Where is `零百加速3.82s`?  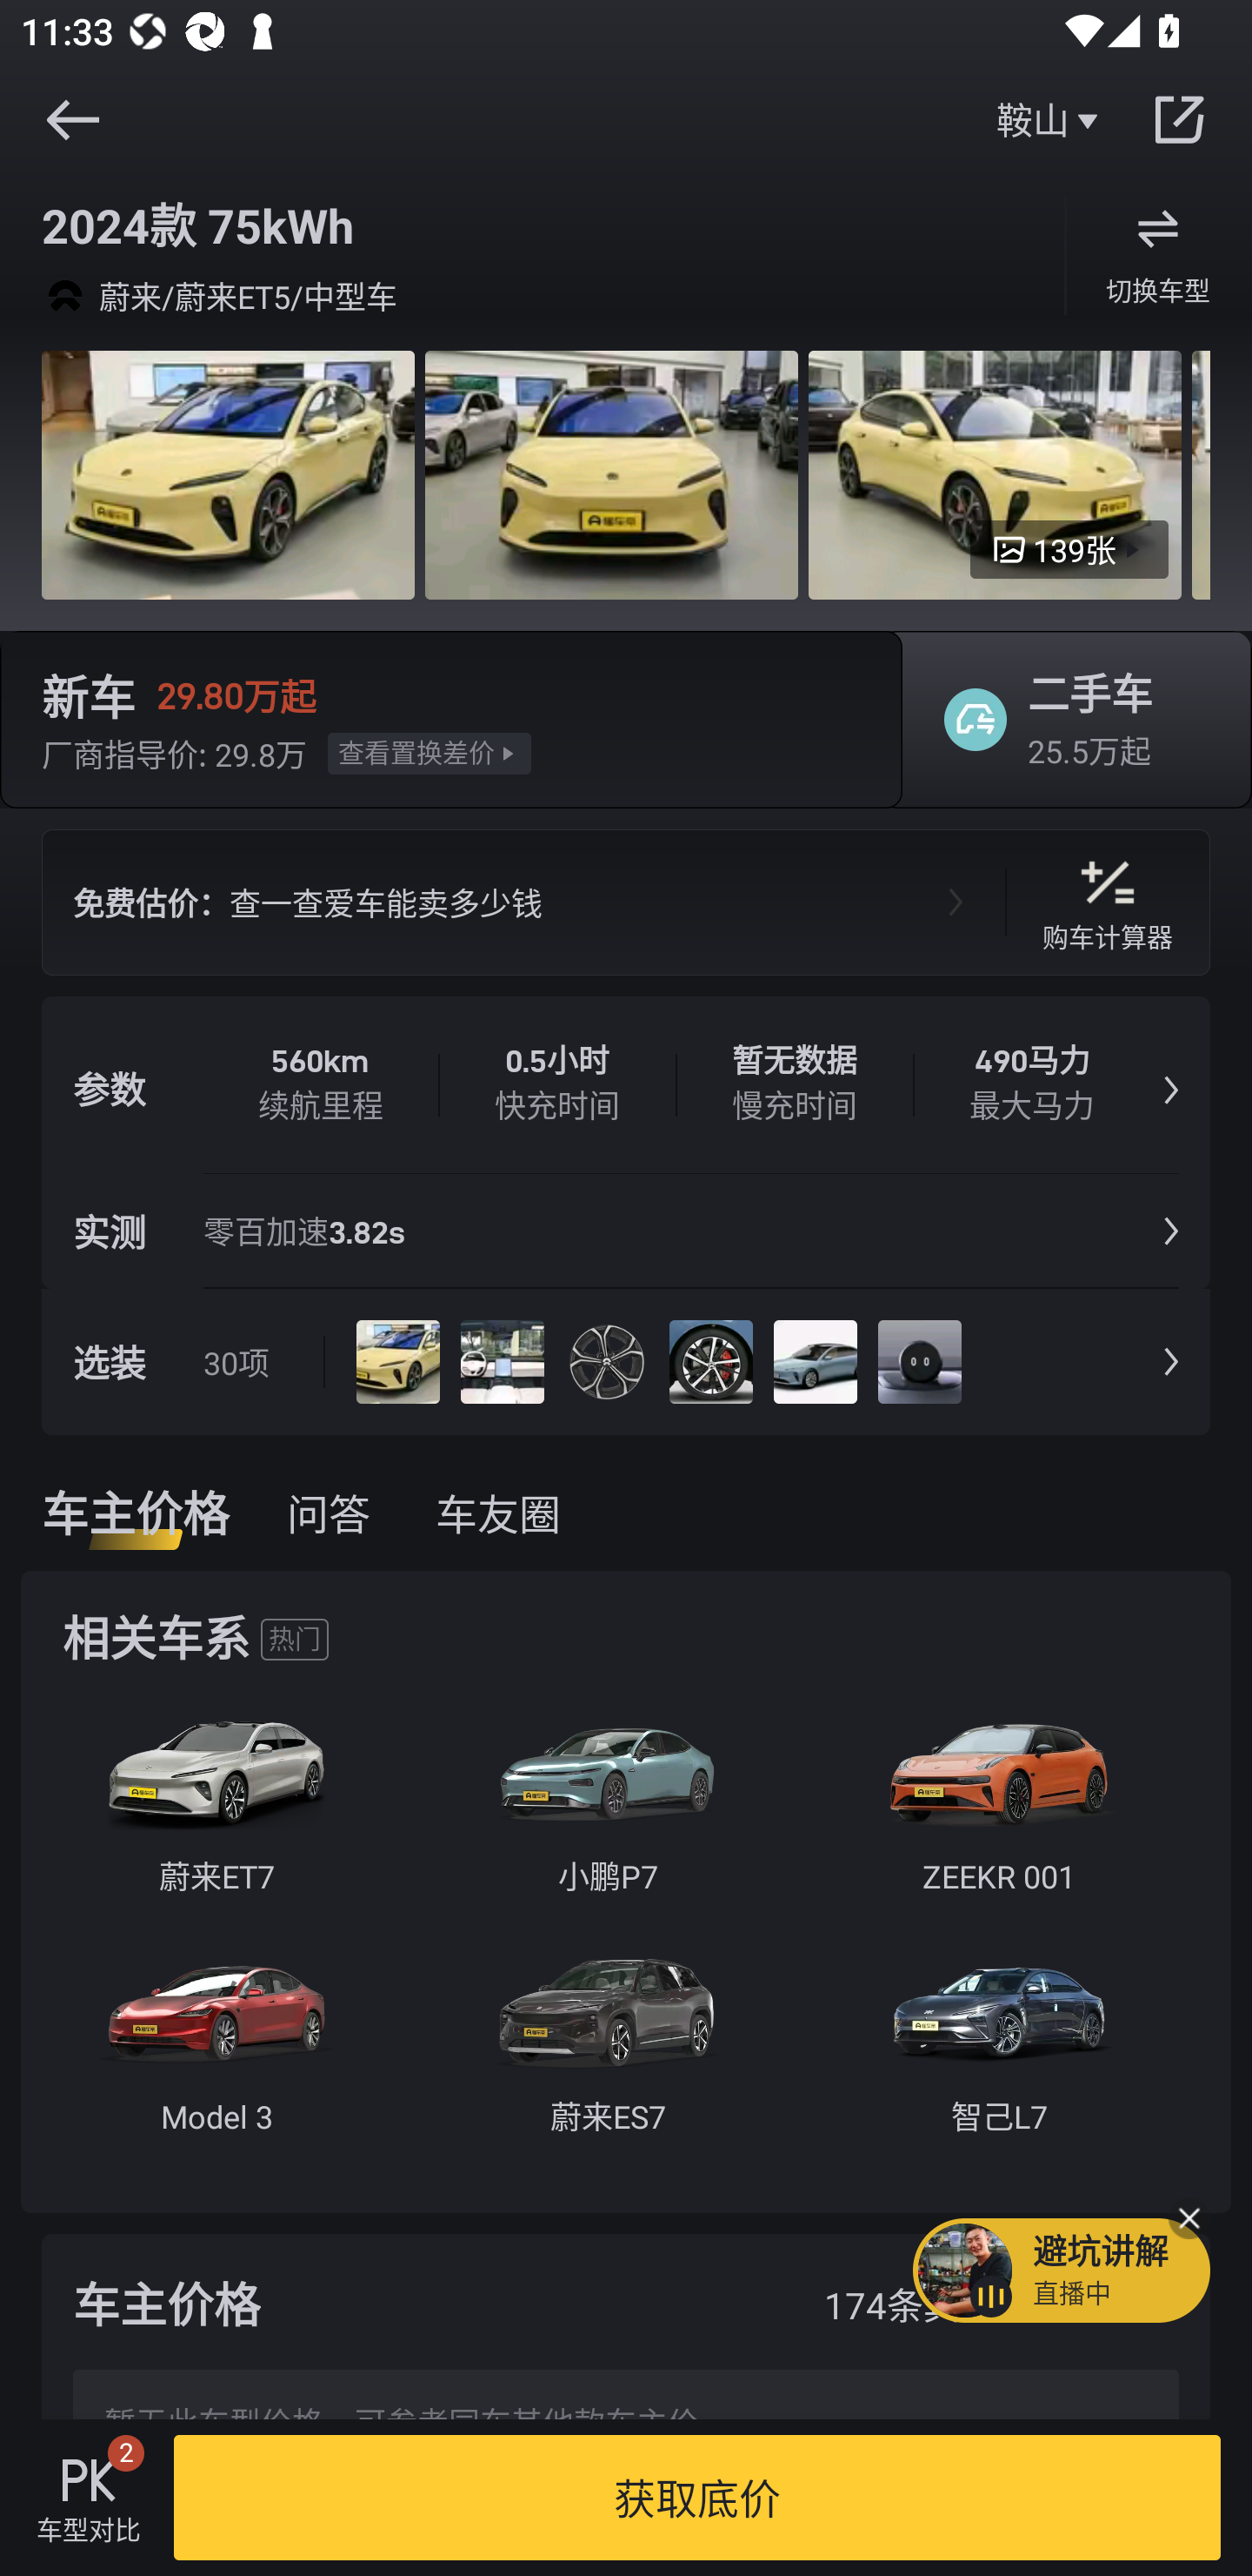 零百加速3.82s is located at coordinates (314, 1231).